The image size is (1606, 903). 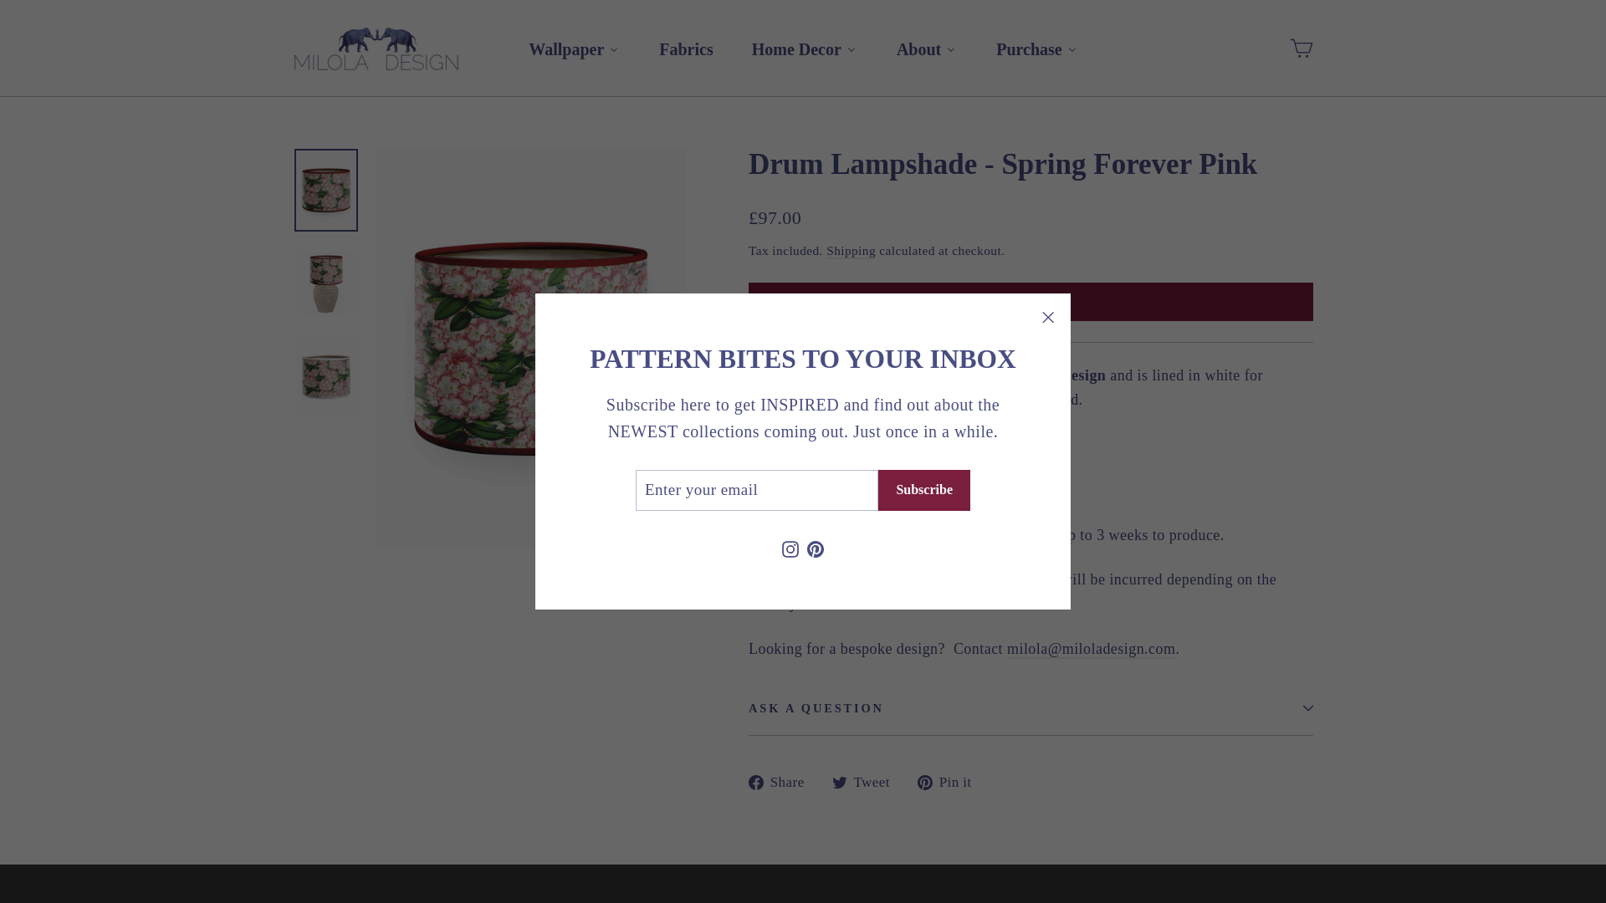 I want to click on Pin on Pinterest, so click(x=950, y=783).